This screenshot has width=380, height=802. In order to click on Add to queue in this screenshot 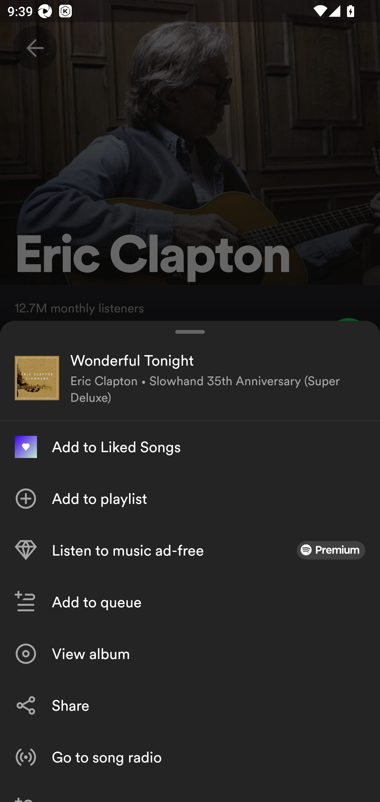, I will do `click(190, 602)`.